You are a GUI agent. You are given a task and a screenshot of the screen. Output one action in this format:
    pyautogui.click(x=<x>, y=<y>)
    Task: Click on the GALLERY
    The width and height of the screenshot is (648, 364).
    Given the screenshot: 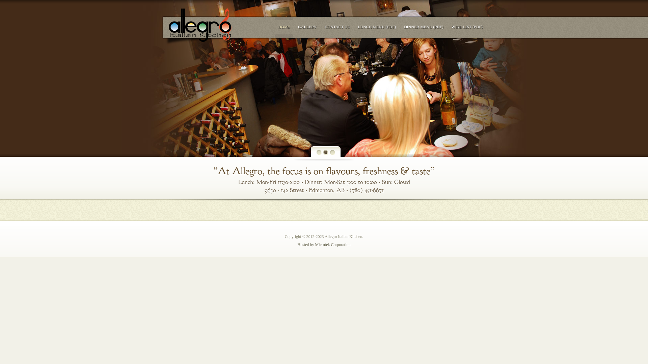 What is the action you would take?
    pyautogui.click(x=307, y=27)
    